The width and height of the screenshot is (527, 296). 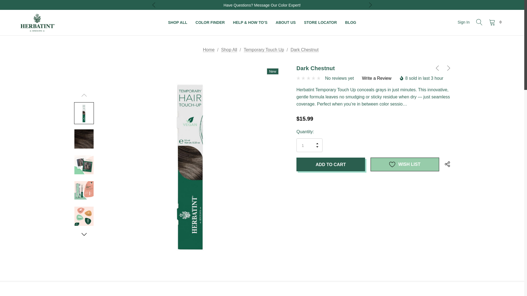 What do you see at coordinates (84, 164) in the screenshot?
I see ` Dark Chestnut ` at bounding box center [84, 164].